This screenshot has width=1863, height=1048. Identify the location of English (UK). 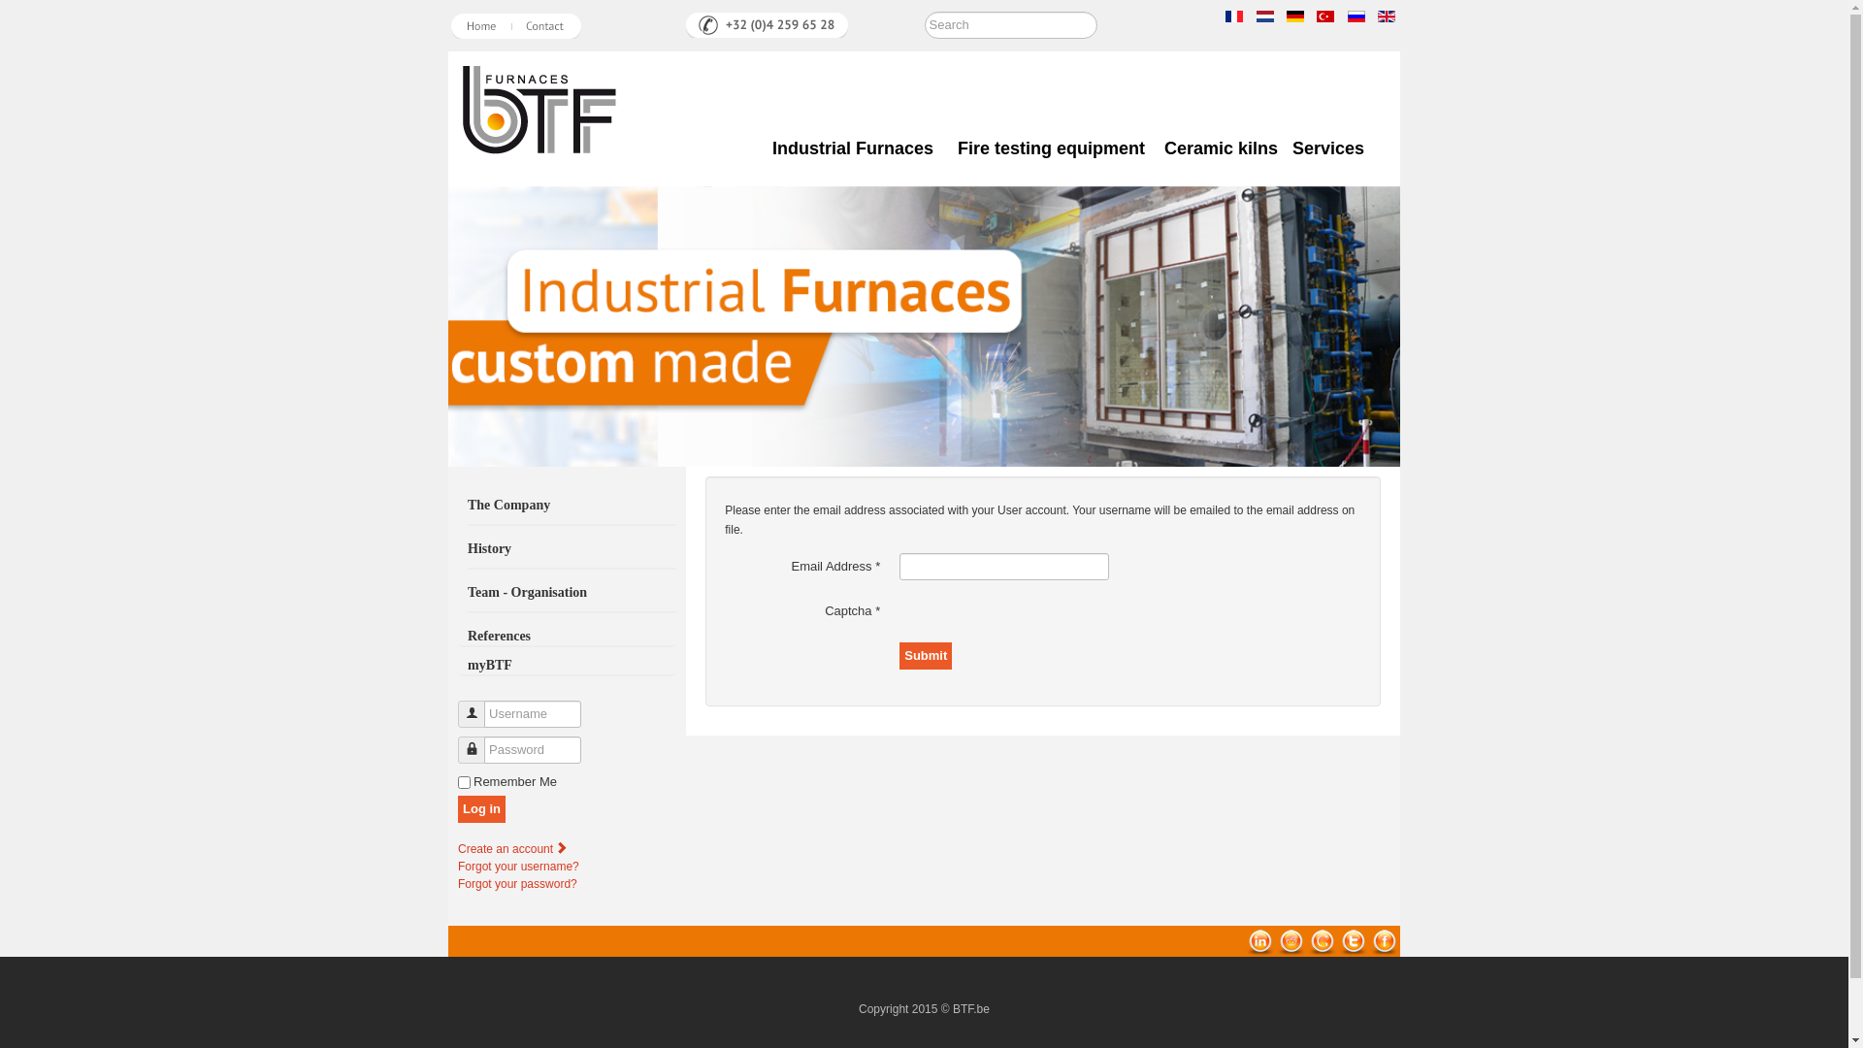
(1387, 16).